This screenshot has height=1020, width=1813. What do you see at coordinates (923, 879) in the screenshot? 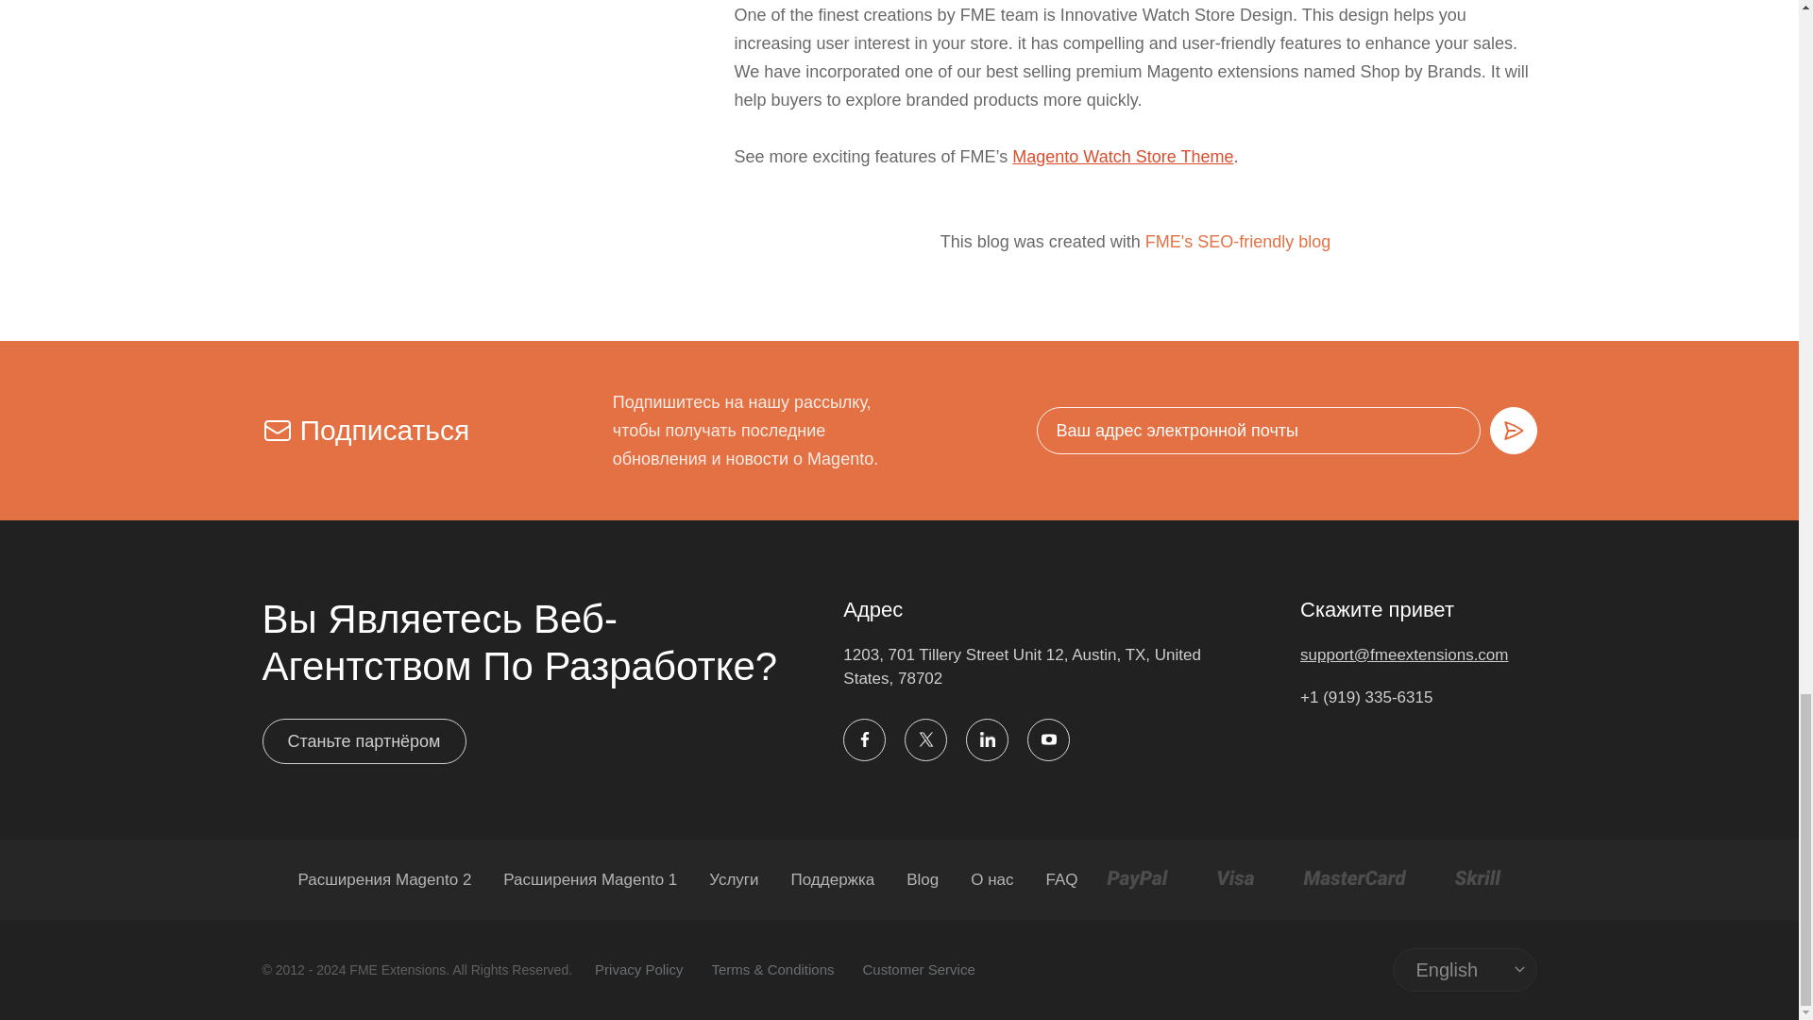
I see `Blog` at bounding box center [923, 879].